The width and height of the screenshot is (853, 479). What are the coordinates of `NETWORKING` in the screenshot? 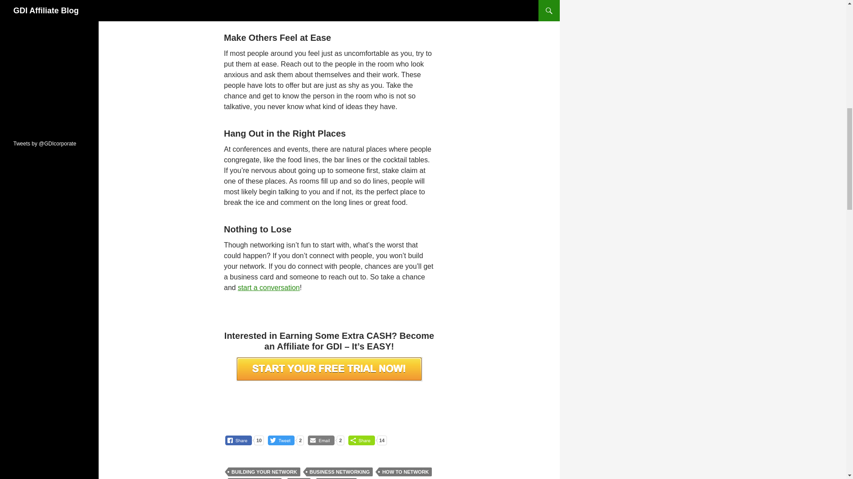 It's located at (336, 478).